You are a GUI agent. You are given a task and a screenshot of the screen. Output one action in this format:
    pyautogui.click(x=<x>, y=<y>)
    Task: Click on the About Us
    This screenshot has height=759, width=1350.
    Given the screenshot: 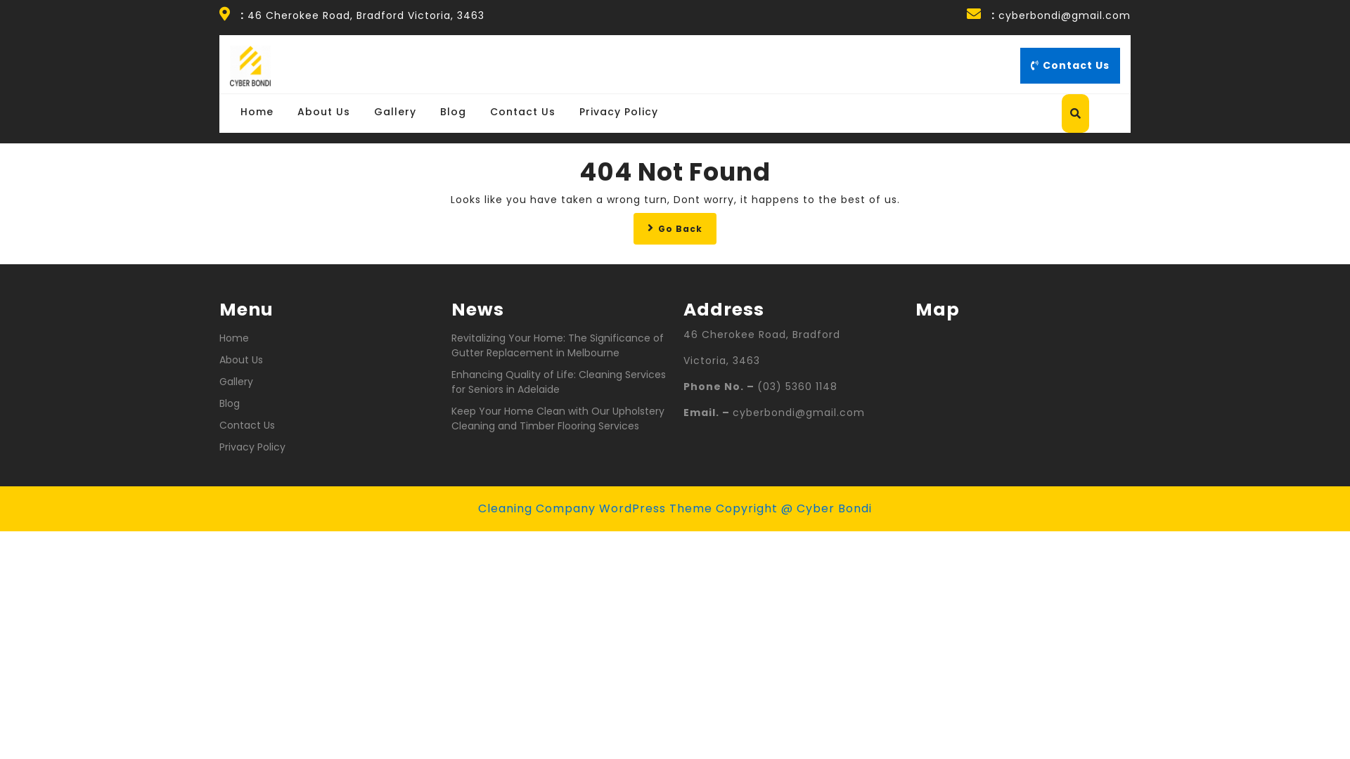 What is the action you would take?
    pyautogui.click(x=241, y=360)
    